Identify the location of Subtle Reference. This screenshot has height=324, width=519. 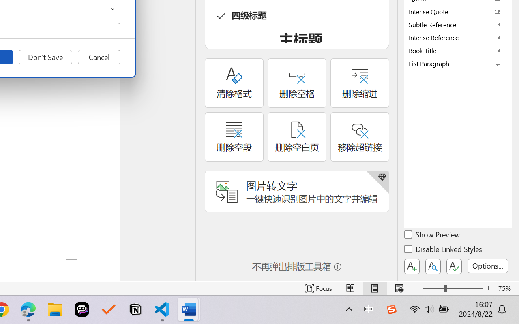
(458, 24).